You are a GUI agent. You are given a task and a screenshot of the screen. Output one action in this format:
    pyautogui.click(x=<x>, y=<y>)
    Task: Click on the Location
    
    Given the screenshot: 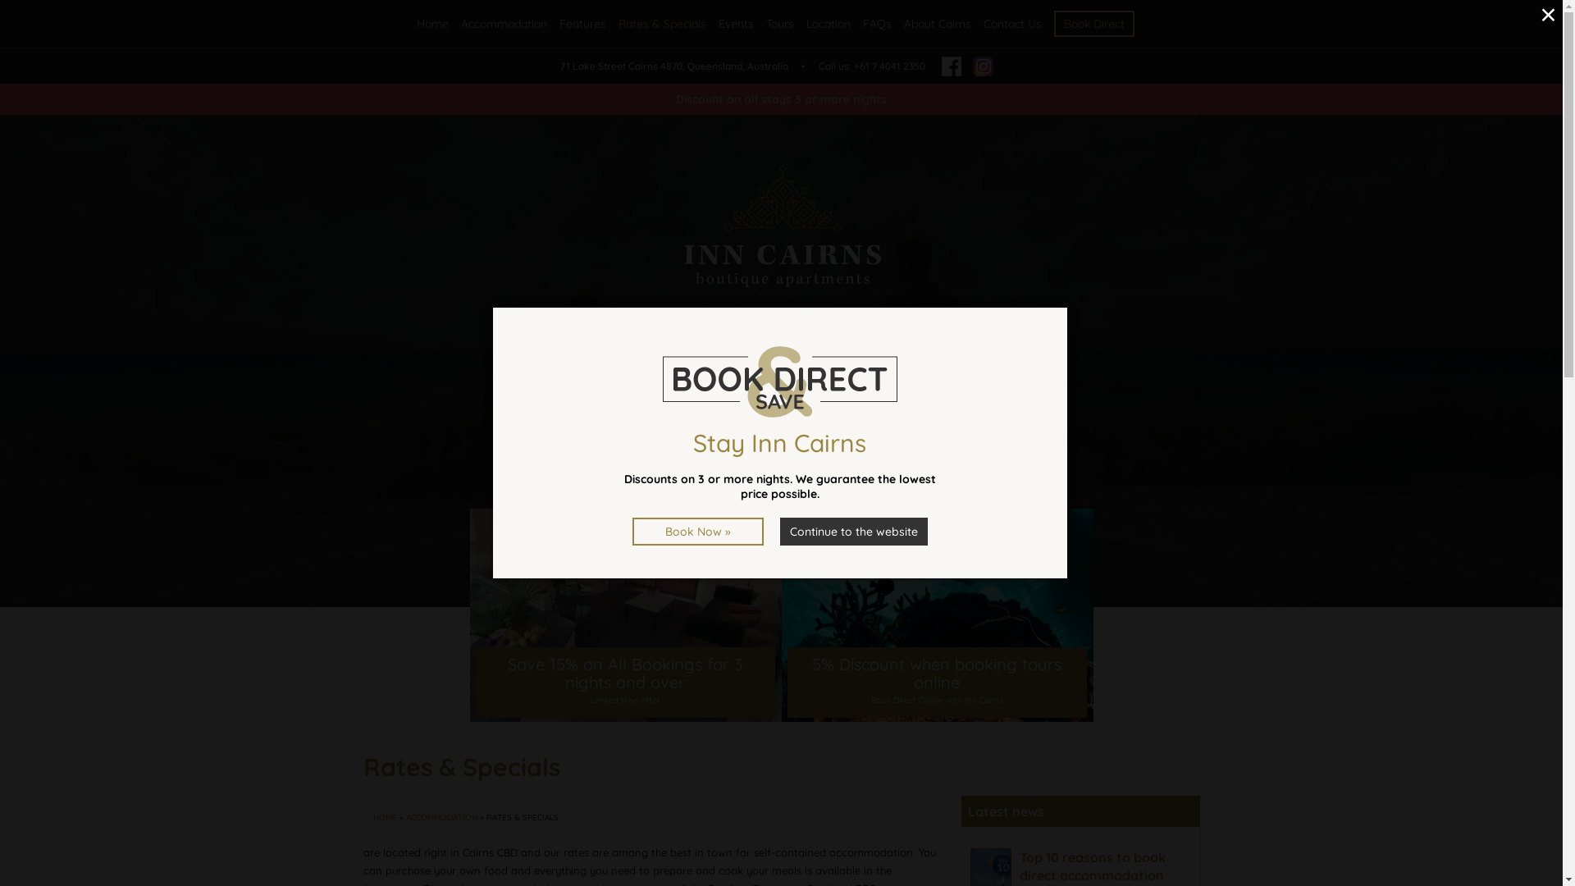 What is the action you would take?
    pyautogui.click(x=828, y=24)
    